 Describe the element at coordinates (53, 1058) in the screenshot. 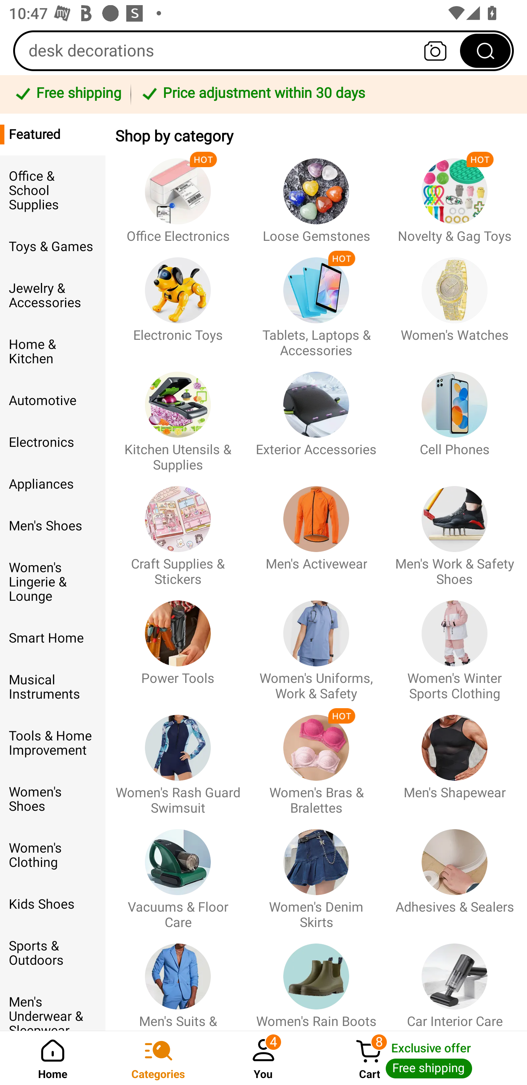

I see `Home` at that location.